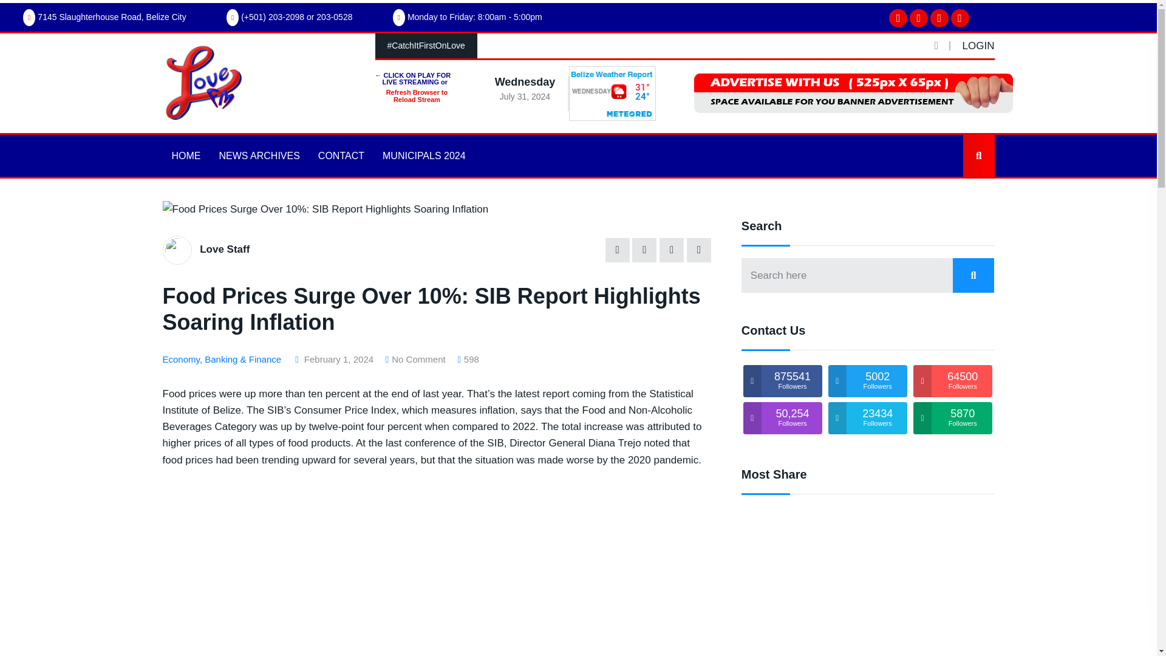 The height and width of the screenshot is (656, 1166). I want to click on Love Staff, so click(224, 249).